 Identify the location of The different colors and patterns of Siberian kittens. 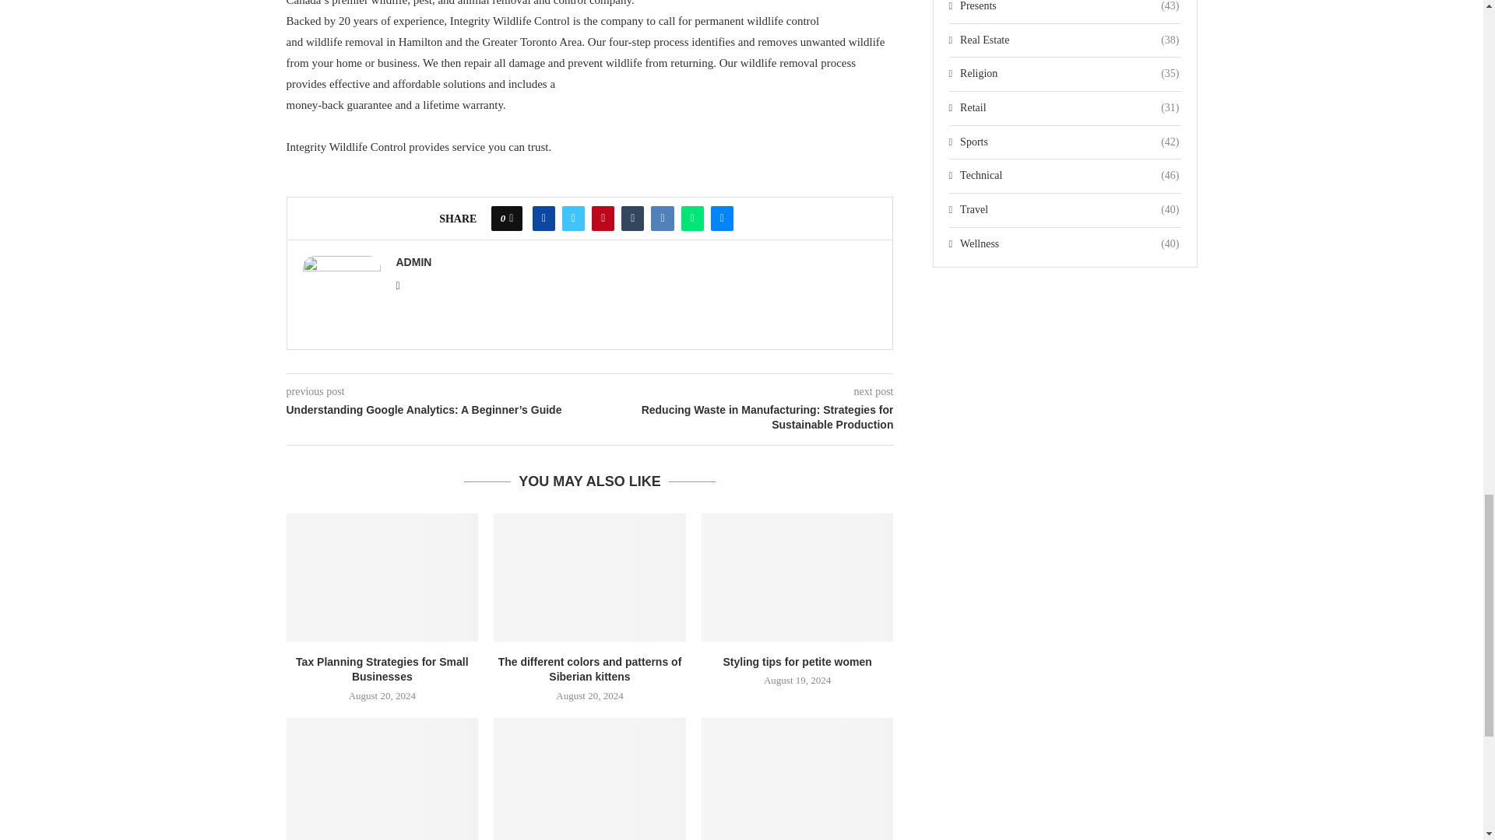
(589, 577).